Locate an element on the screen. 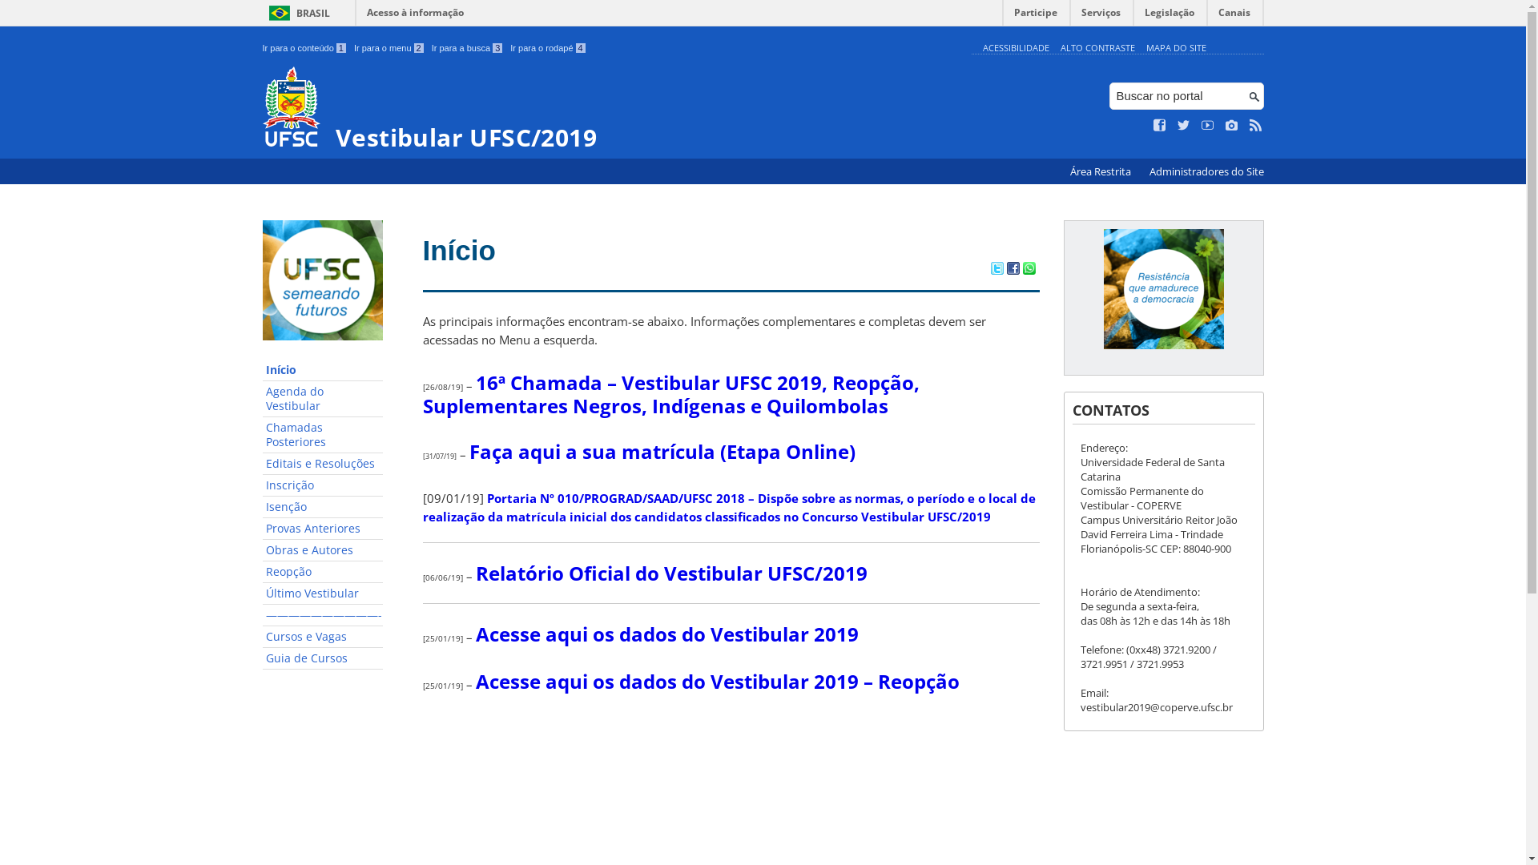 This screenshot has height=865, width=1538. Administradores do Site is located at coordinates (1206, 171).